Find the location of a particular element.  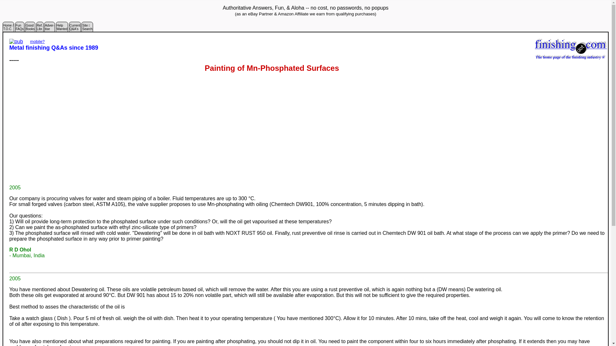

On-line library of metal finishing articles is located at coordinates (49, 28).